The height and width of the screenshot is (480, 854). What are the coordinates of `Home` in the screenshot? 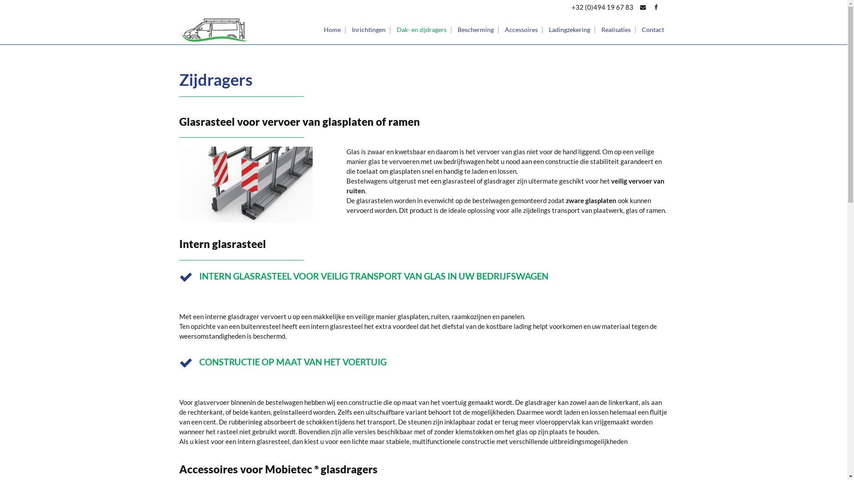 It's located at (332, 29).